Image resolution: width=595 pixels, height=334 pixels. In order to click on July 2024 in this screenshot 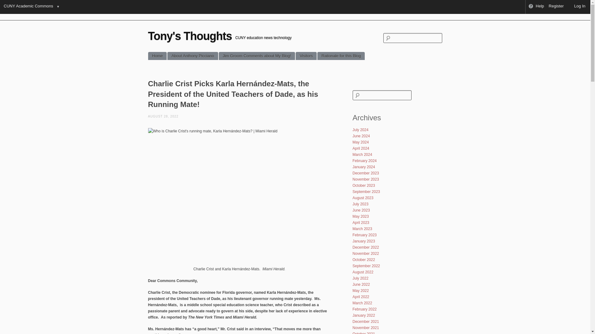, I will do `click(360, 130)`.